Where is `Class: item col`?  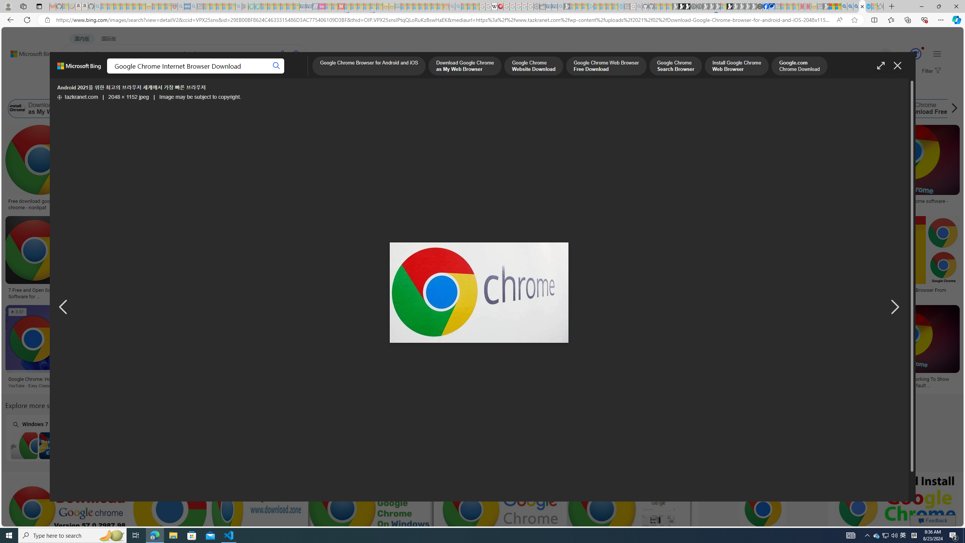
Class: item col is located at coordinates (914, 109).